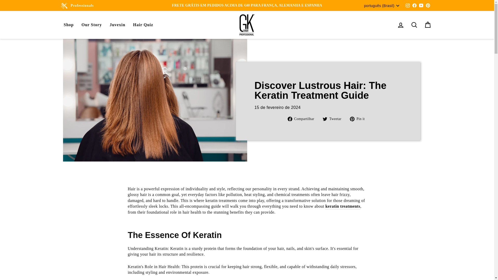 The image size is (498, 280). Describe the element at coordinates (303, 118) in the screenshot. I see `Compartilhe no Facebook` at that location.